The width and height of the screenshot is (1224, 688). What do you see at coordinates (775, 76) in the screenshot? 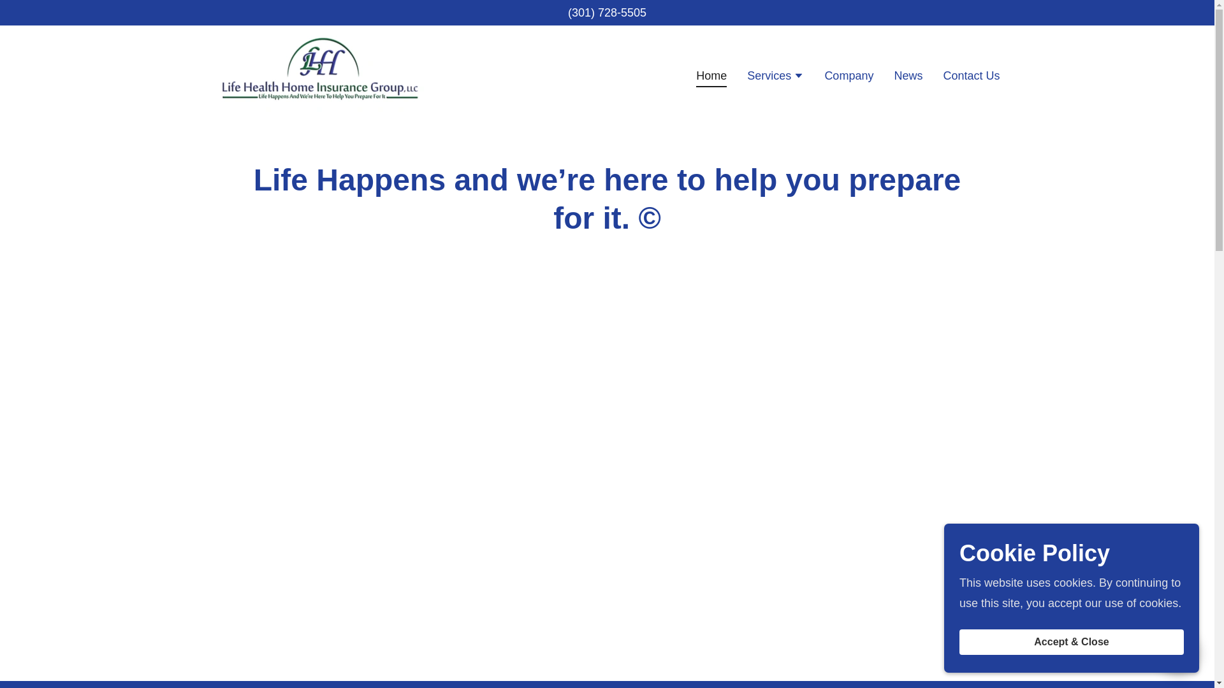
I see `Services` at bounding box center [775, 76].